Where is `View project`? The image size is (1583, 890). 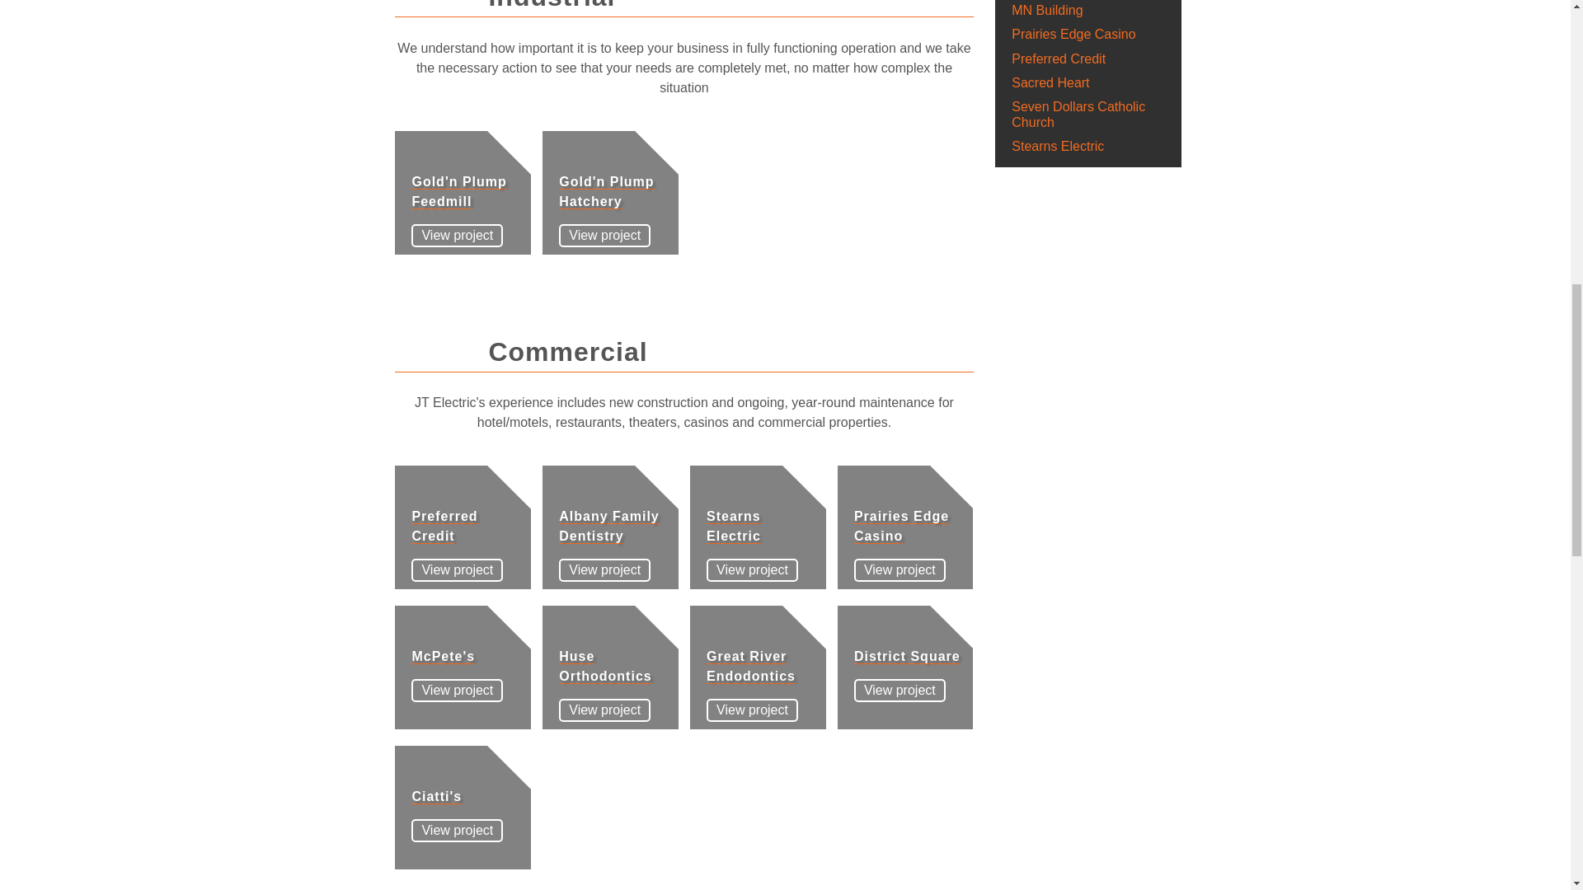 View project is located at coordinates (752, 710).